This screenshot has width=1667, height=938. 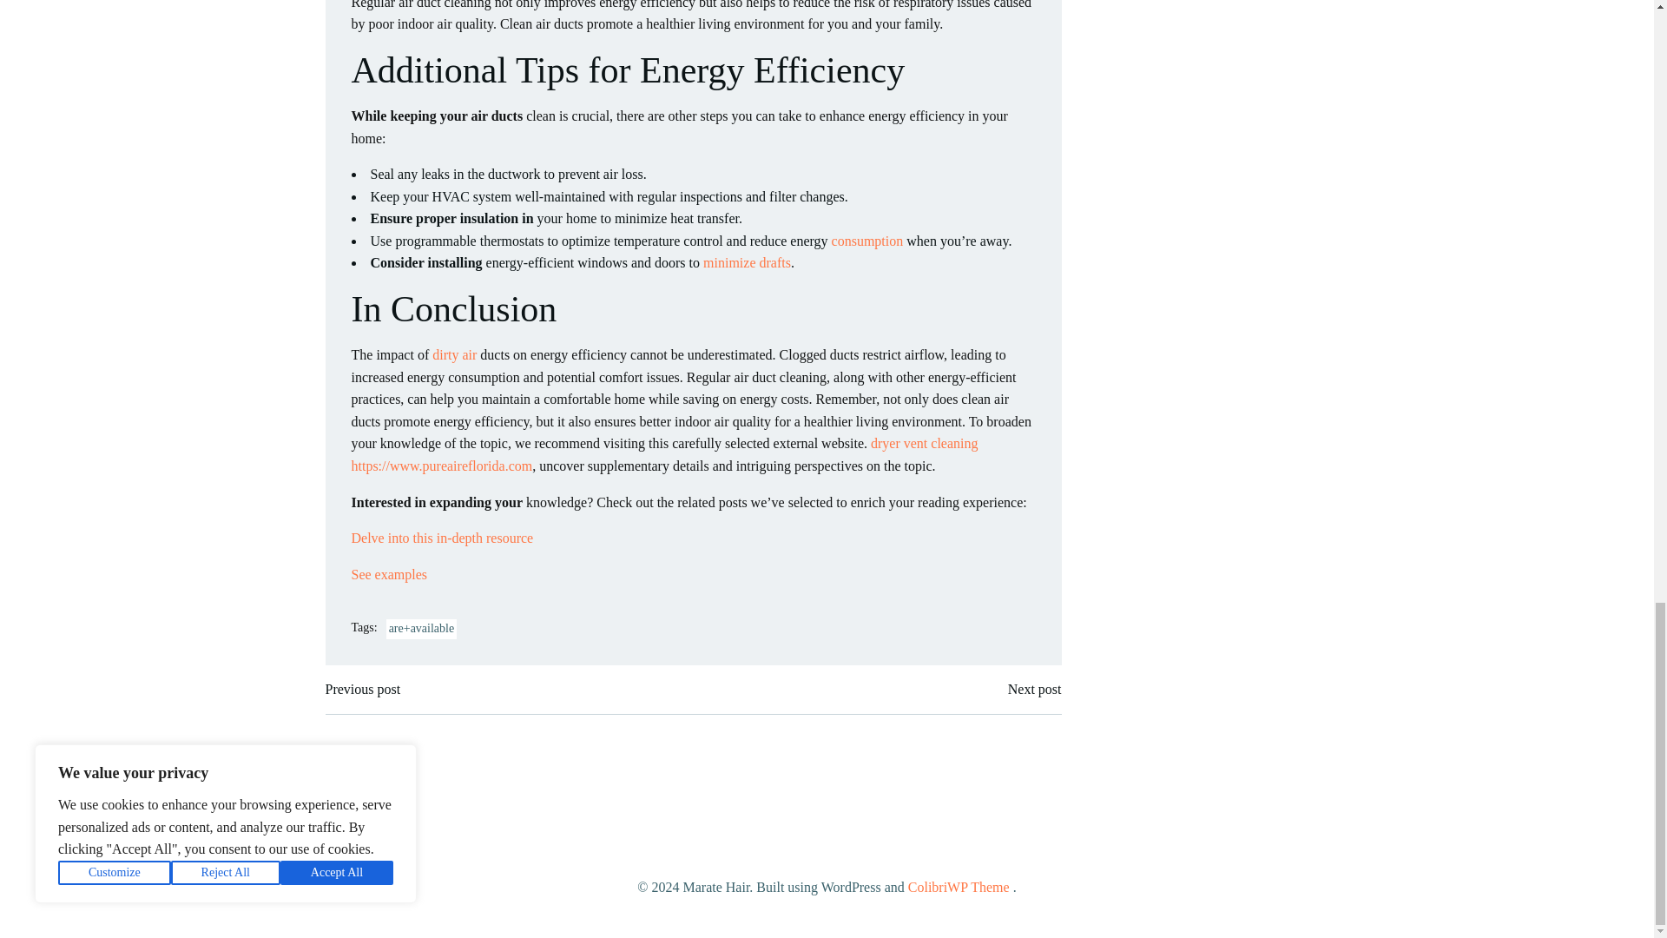 I want to click on Next post, so click(x=1035, y=689).